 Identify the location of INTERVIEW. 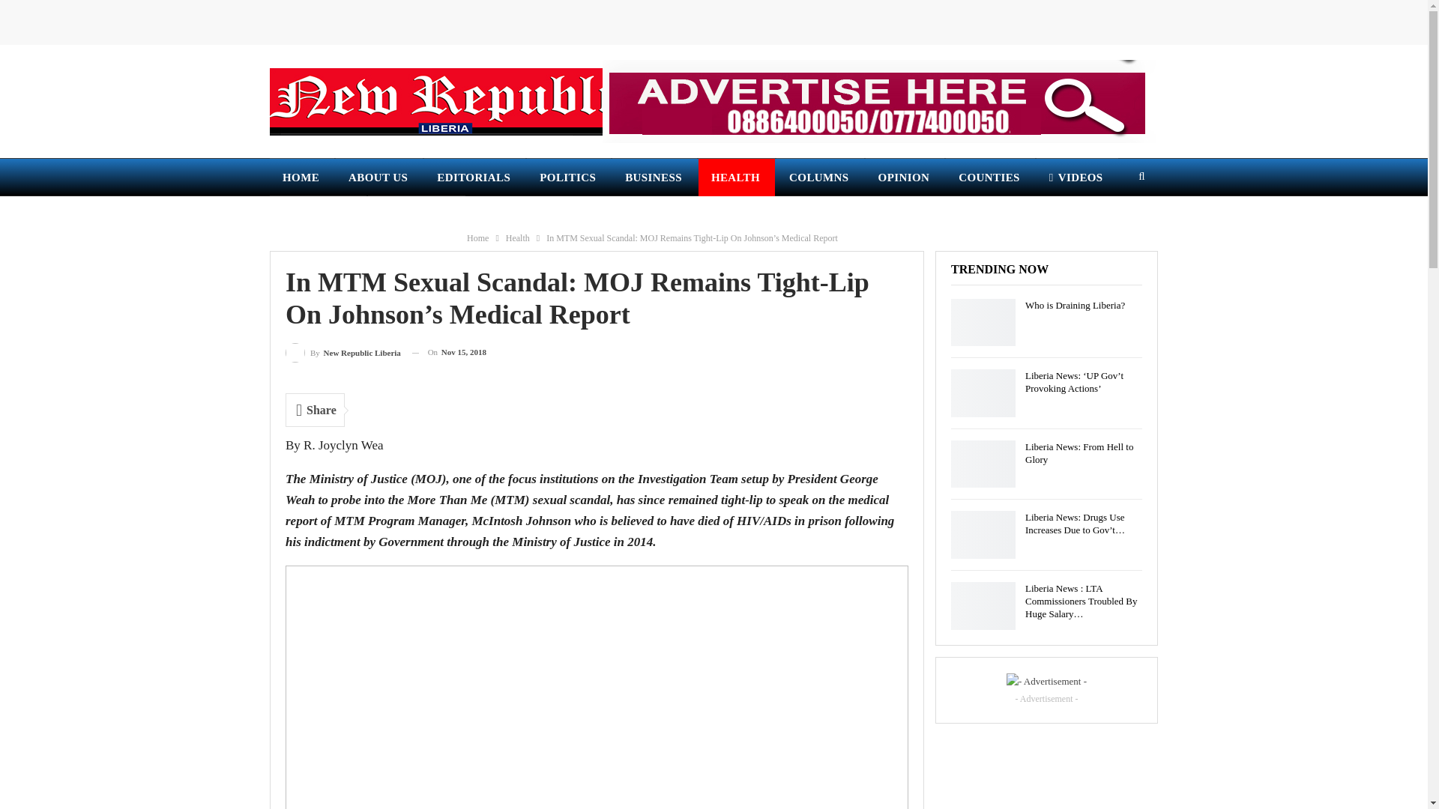
(318, 215).